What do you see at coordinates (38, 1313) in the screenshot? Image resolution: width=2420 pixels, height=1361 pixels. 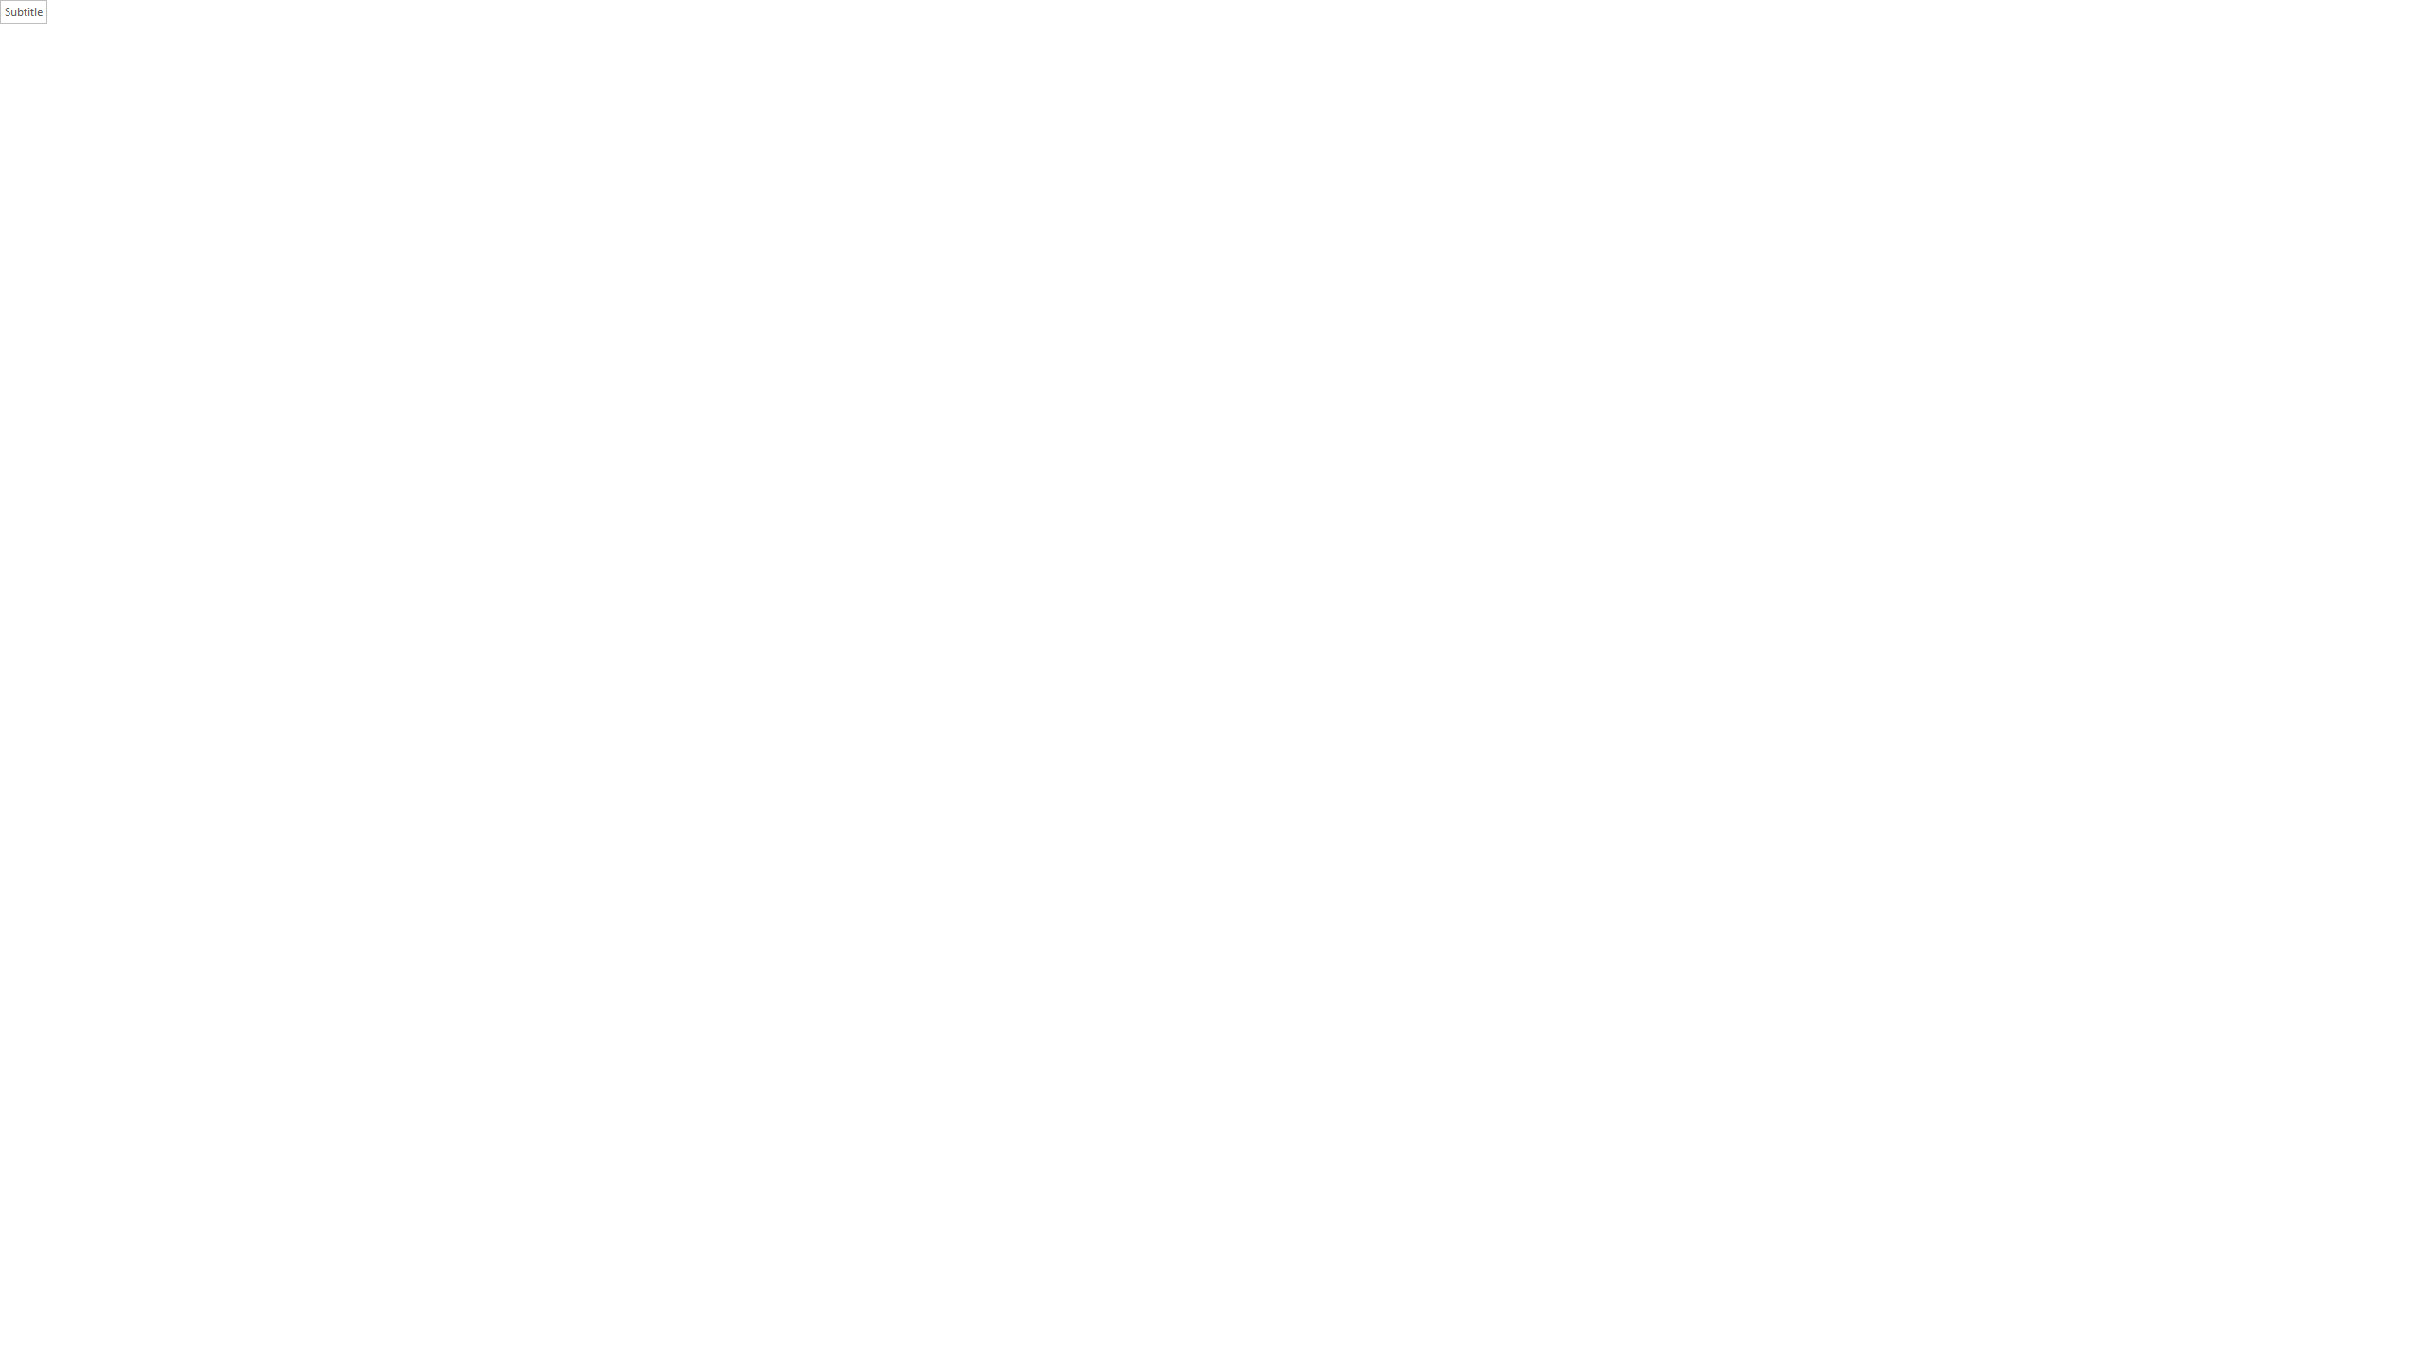 I see `Page Number Page 1 of 1` at bounding box center [38, 1313].